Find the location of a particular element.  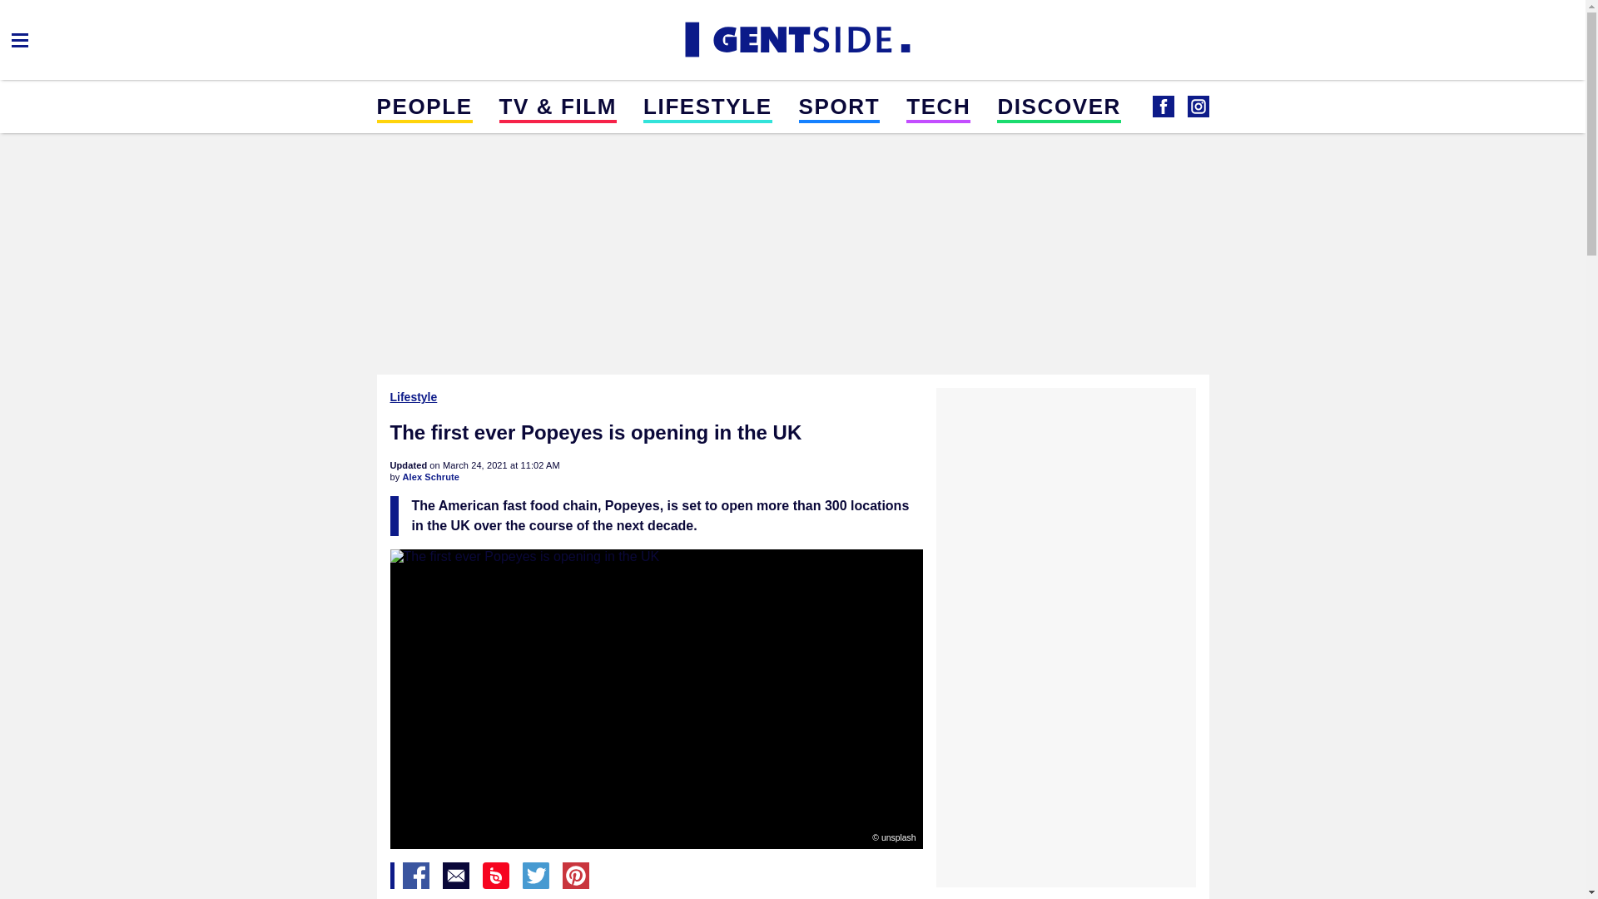

LIFESTYLE is located at coordinates (707, 106).